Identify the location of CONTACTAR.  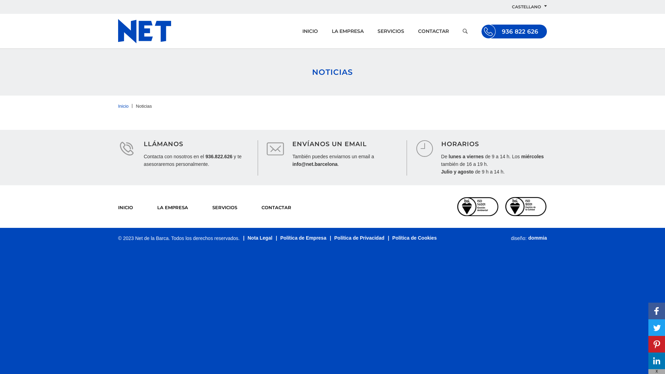
(276, 207).